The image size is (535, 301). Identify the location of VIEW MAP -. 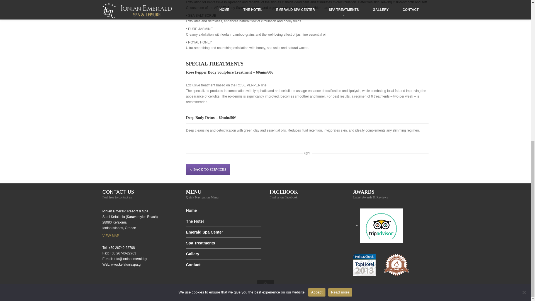
(112, 236).